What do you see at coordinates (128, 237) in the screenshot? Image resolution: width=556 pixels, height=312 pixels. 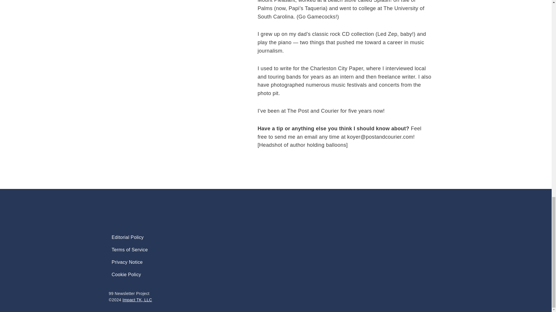 I see `Editorial Policy` at bounding box center [128, 237].